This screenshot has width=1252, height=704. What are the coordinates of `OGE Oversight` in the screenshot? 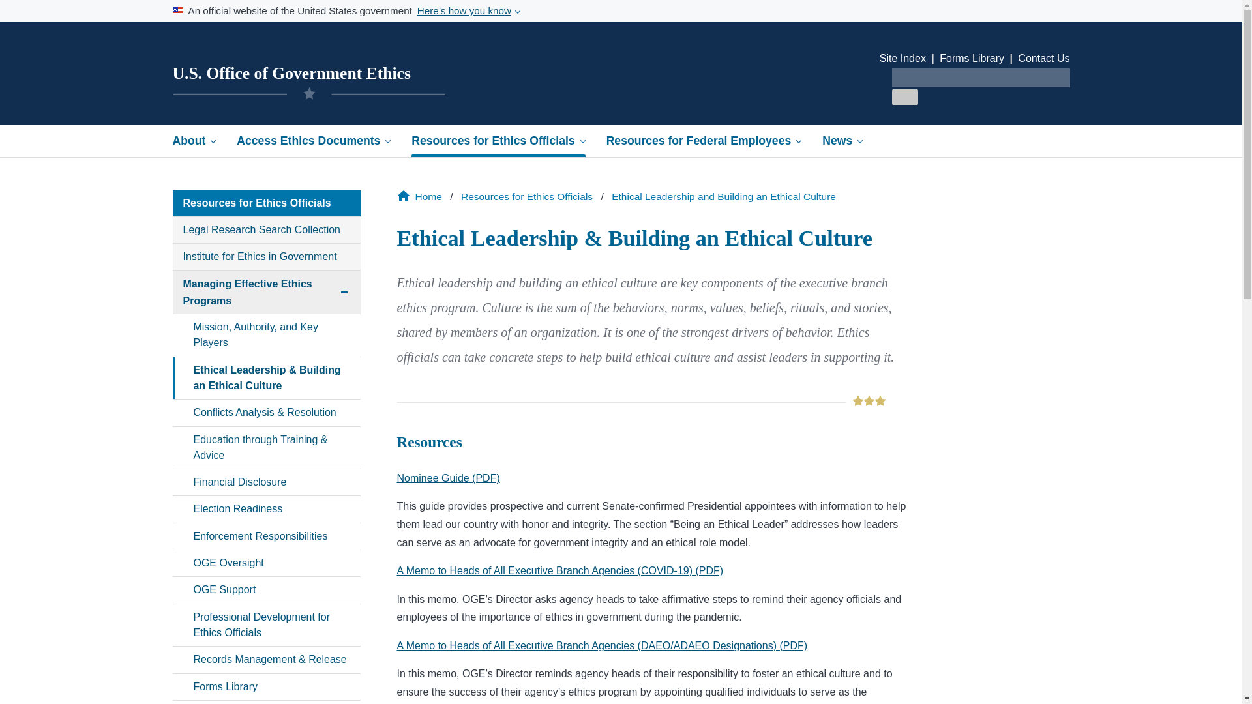 It's located at (266, 563).